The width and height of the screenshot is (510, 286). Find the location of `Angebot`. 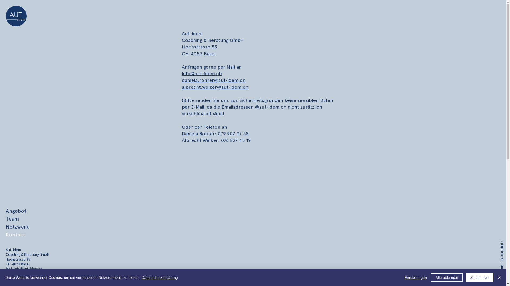

Angebot is located at coordinates (16, 211).